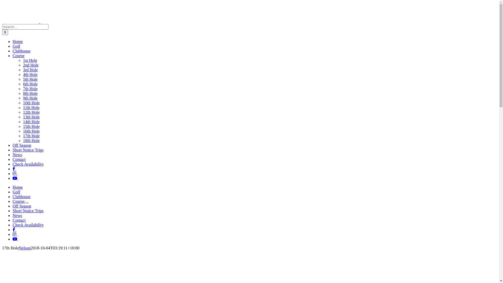 This screenshot has height=283, width=503. I want to click on 9th Hole, so click(30, 98).